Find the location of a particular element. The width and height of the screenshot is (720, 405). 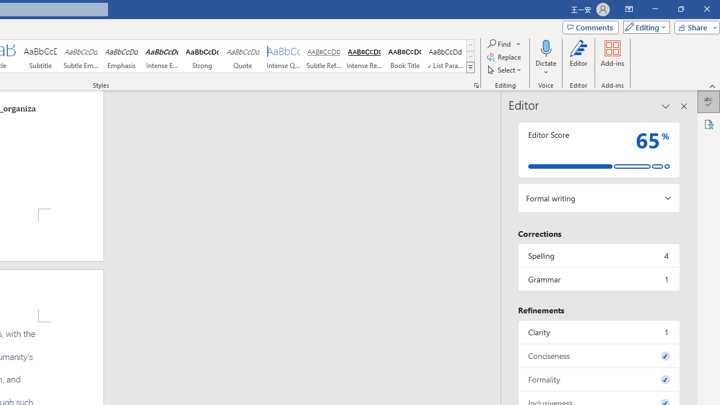

Find is located at coordinates (504, 44).